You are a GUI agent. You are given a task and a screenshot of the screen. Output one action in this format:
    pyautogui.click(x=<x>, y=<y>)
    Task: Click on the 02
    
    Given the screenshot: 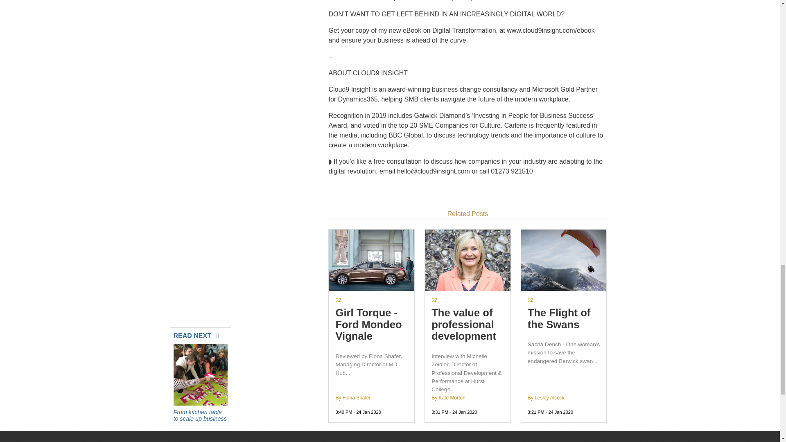 What is the action you would take?
    pyautogui.click(x=372, y=300)
    